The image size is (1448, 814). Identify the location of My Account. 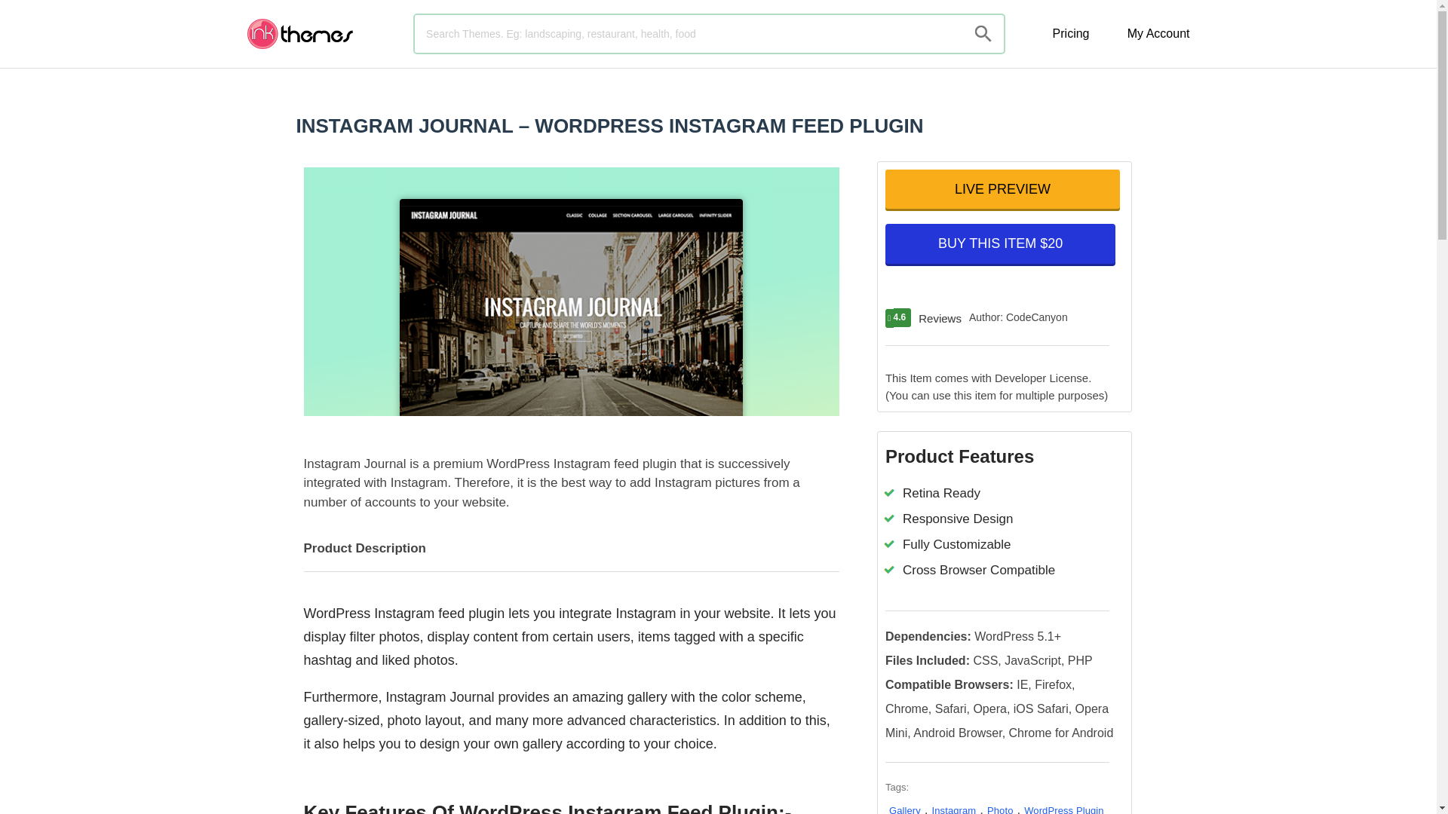
(1158, 33).